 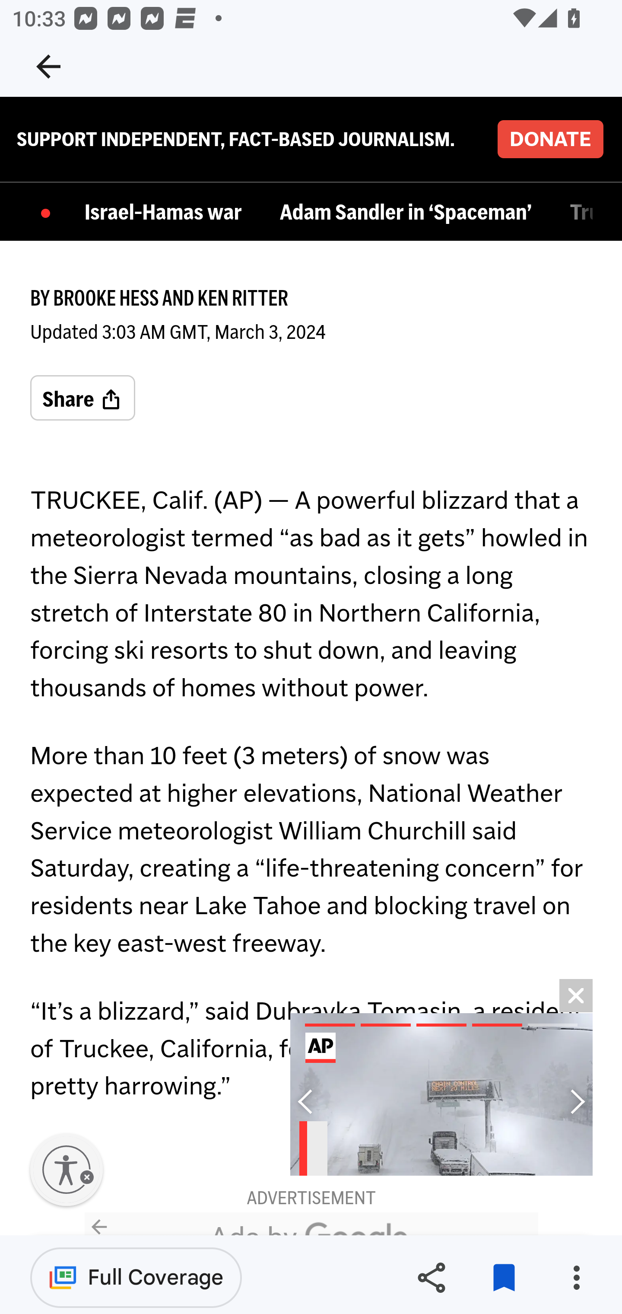 I want to click on More options, so click(x=576, y=1278).